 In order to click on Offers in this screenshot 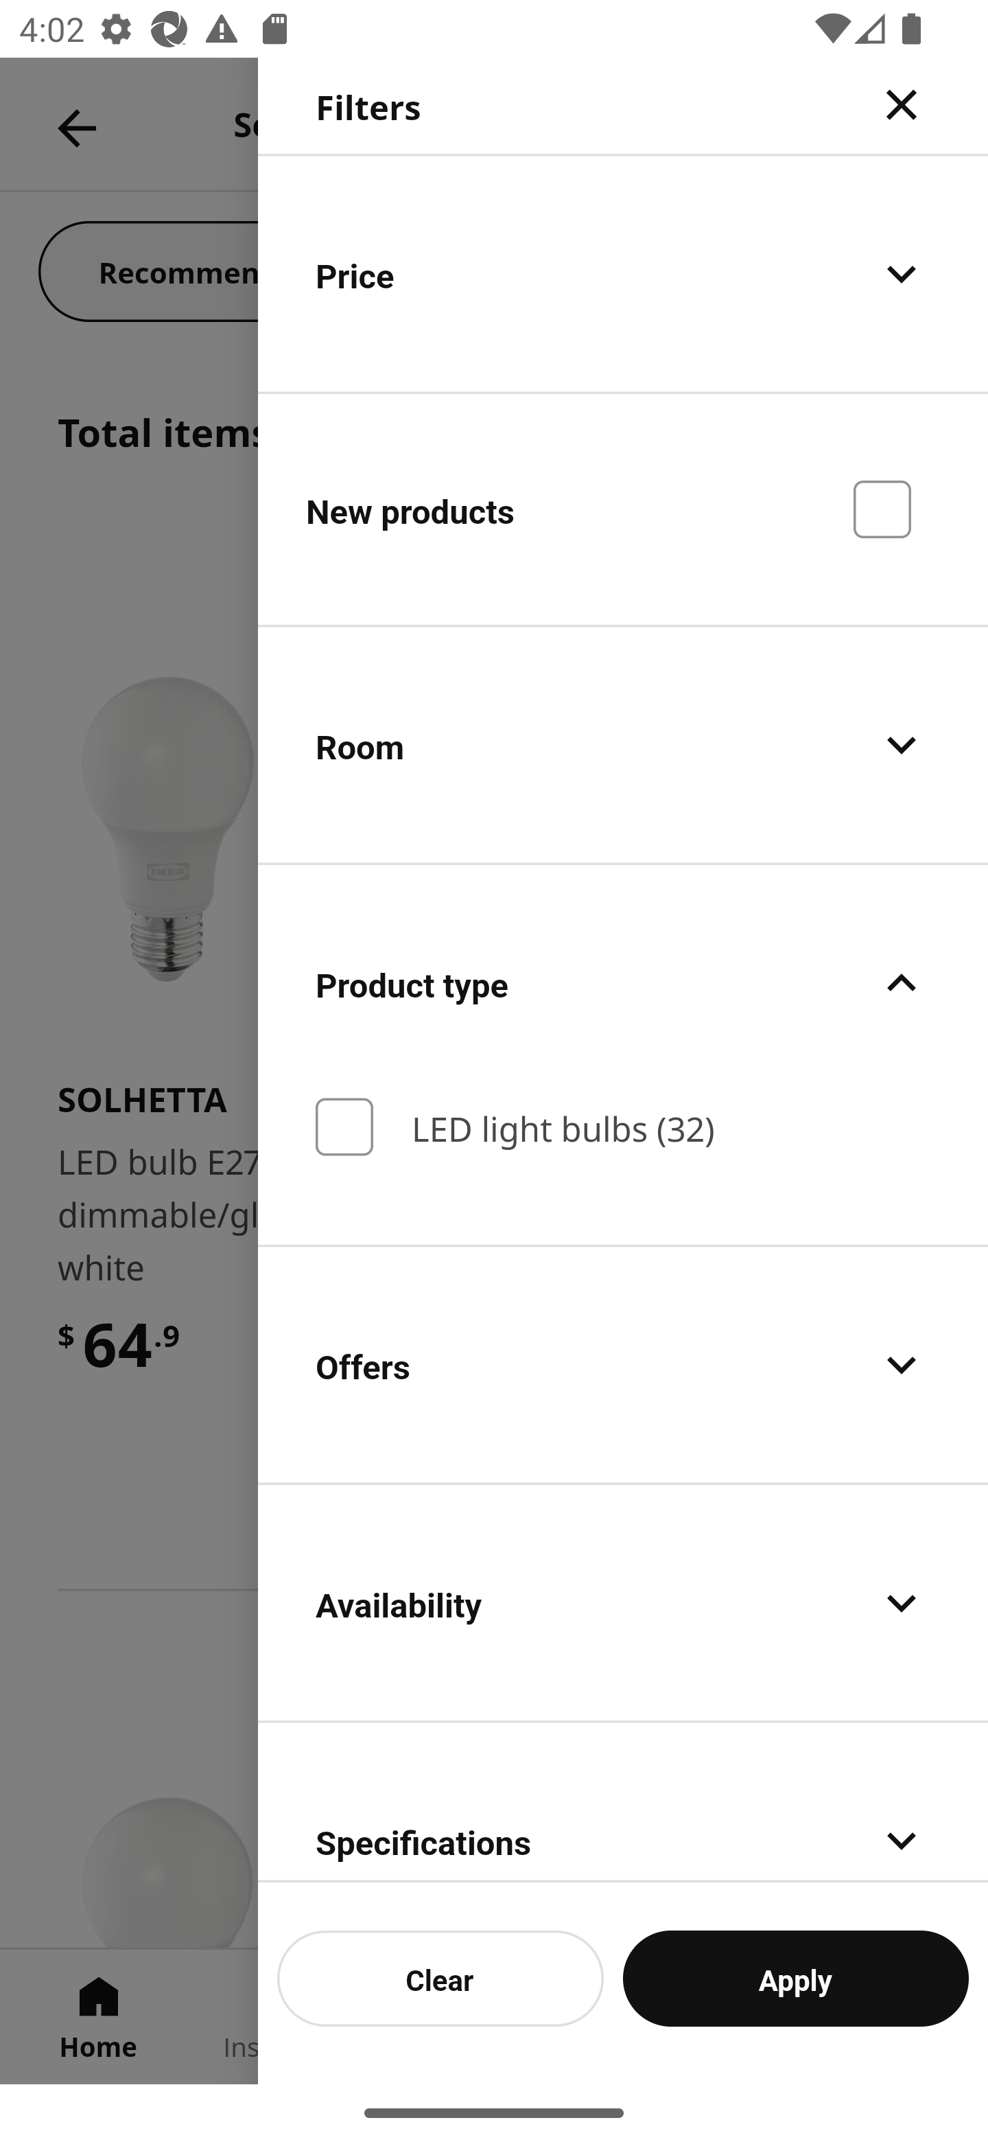, I will do `click(623, 1363)`.